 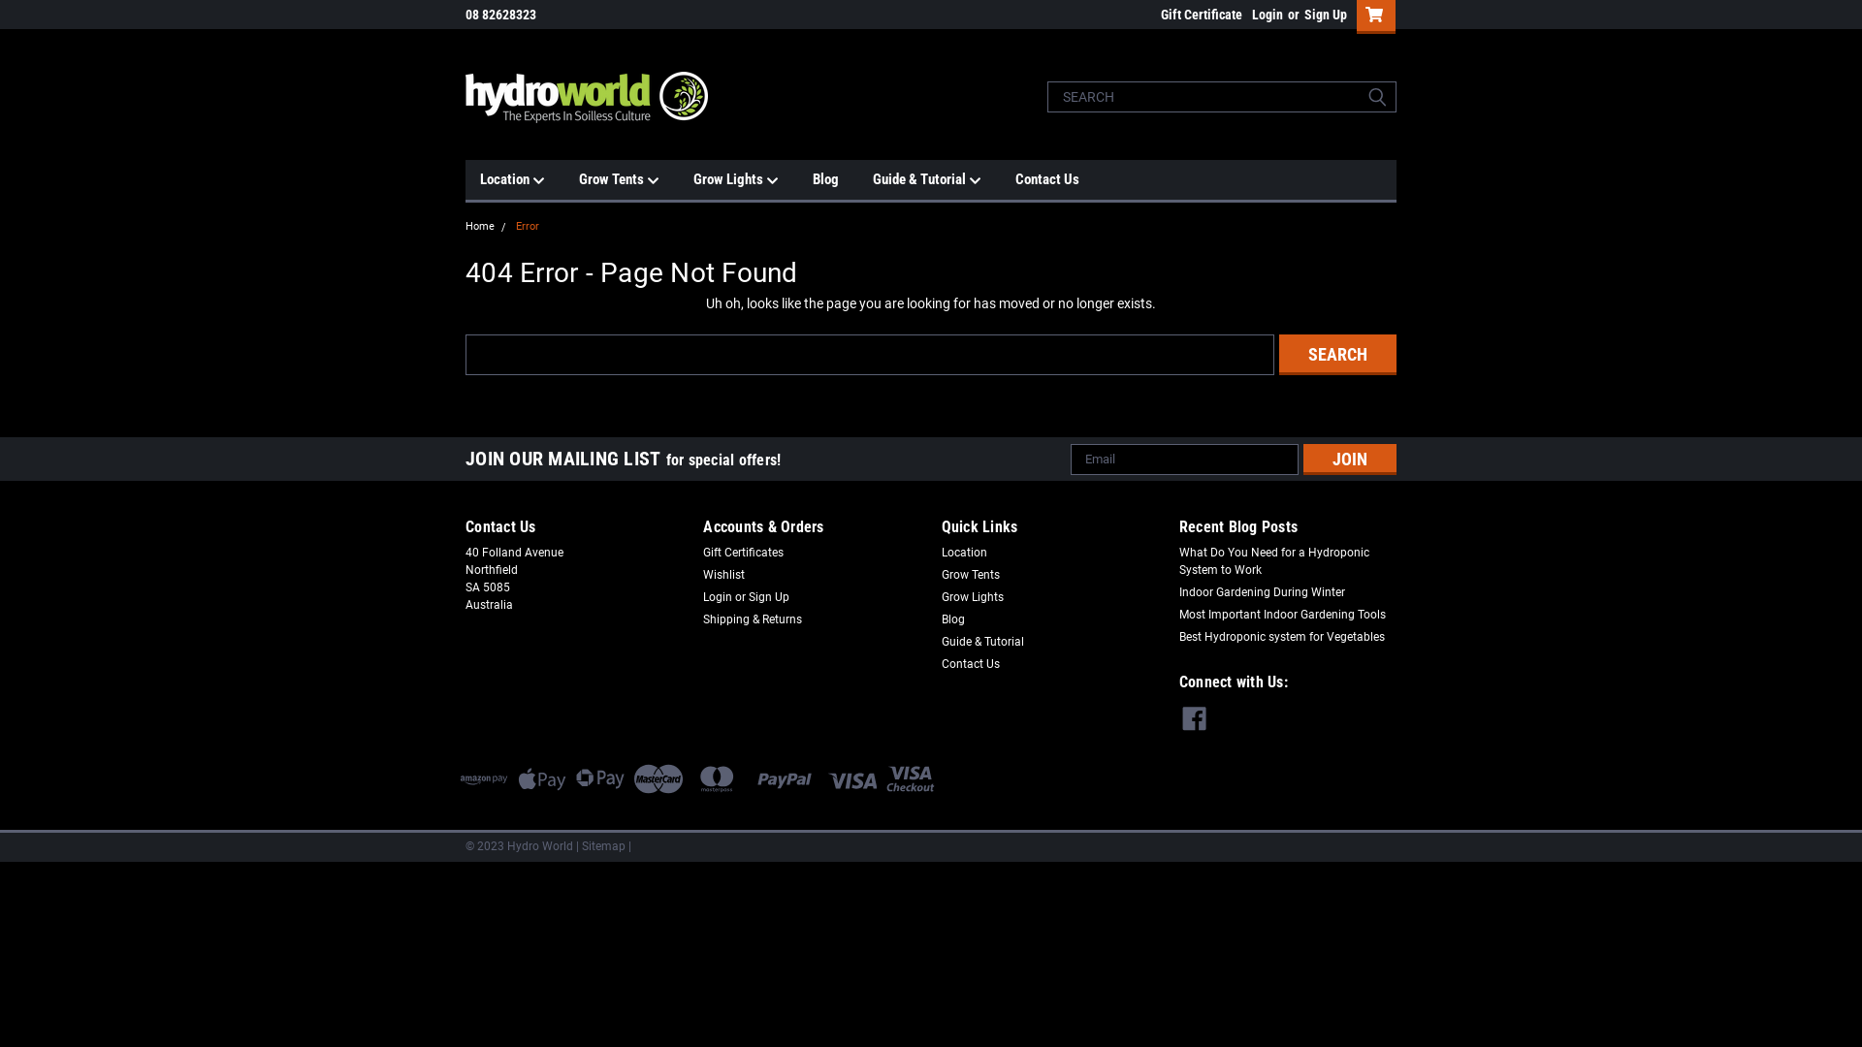 I want to click on Login, so click(x=1268, y=15).